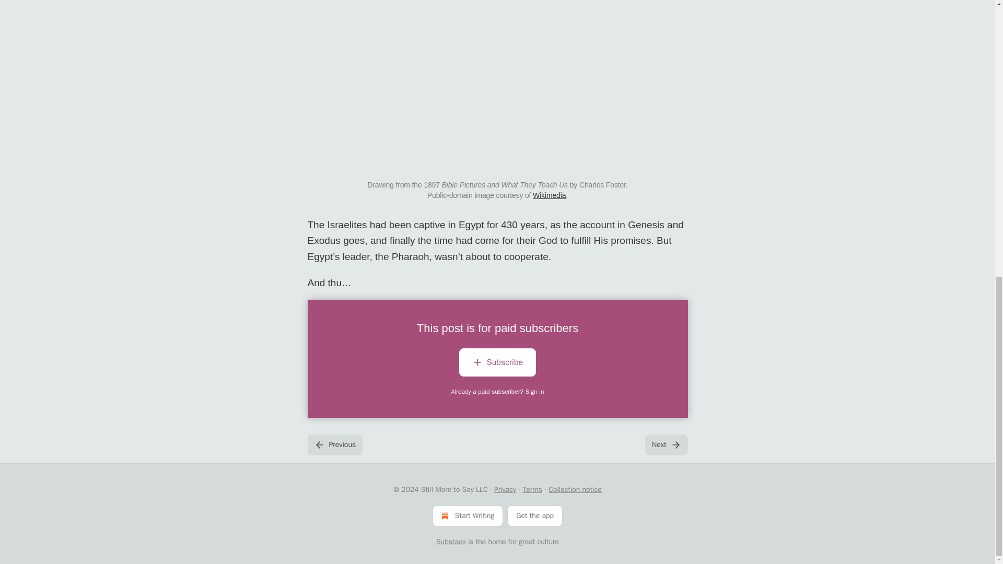 This screenshot has width=1003, height=564. I want to click on Get the app, so click(535, 515).